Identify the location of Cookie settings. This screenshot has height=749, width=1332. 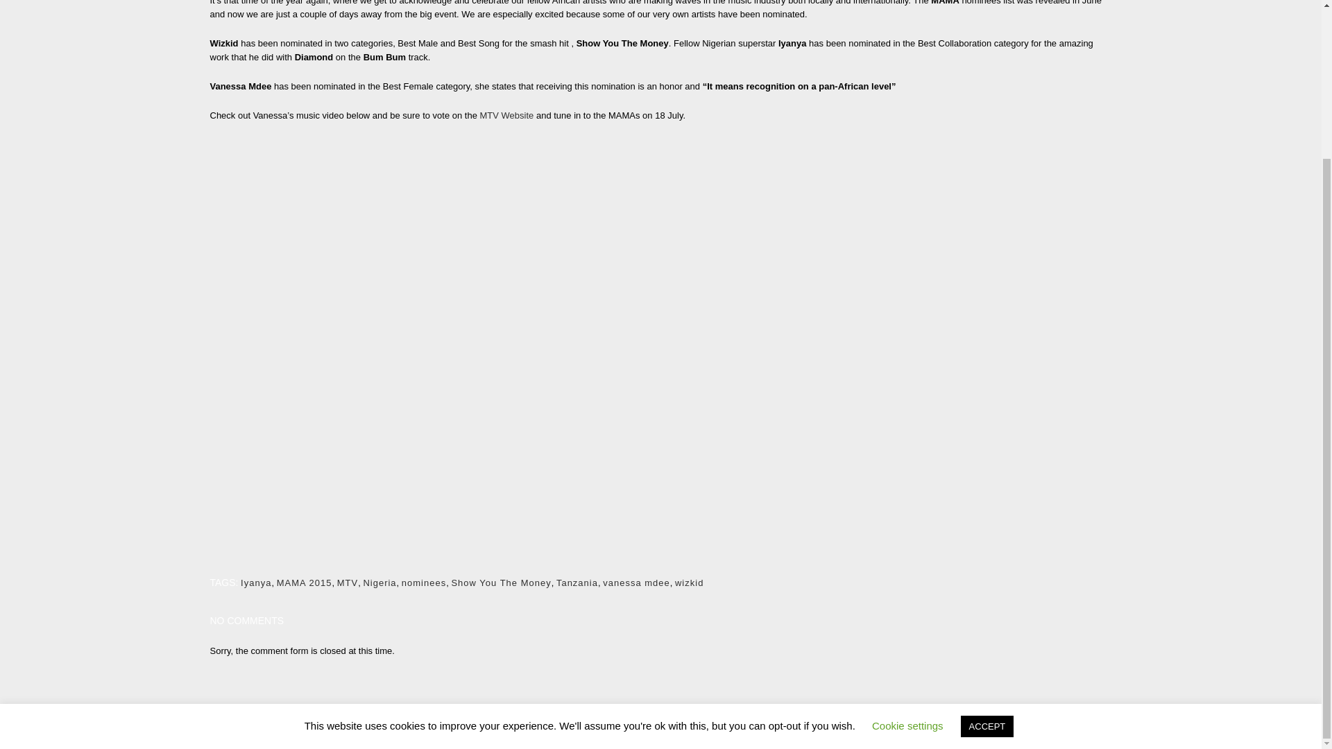
(907, 534).